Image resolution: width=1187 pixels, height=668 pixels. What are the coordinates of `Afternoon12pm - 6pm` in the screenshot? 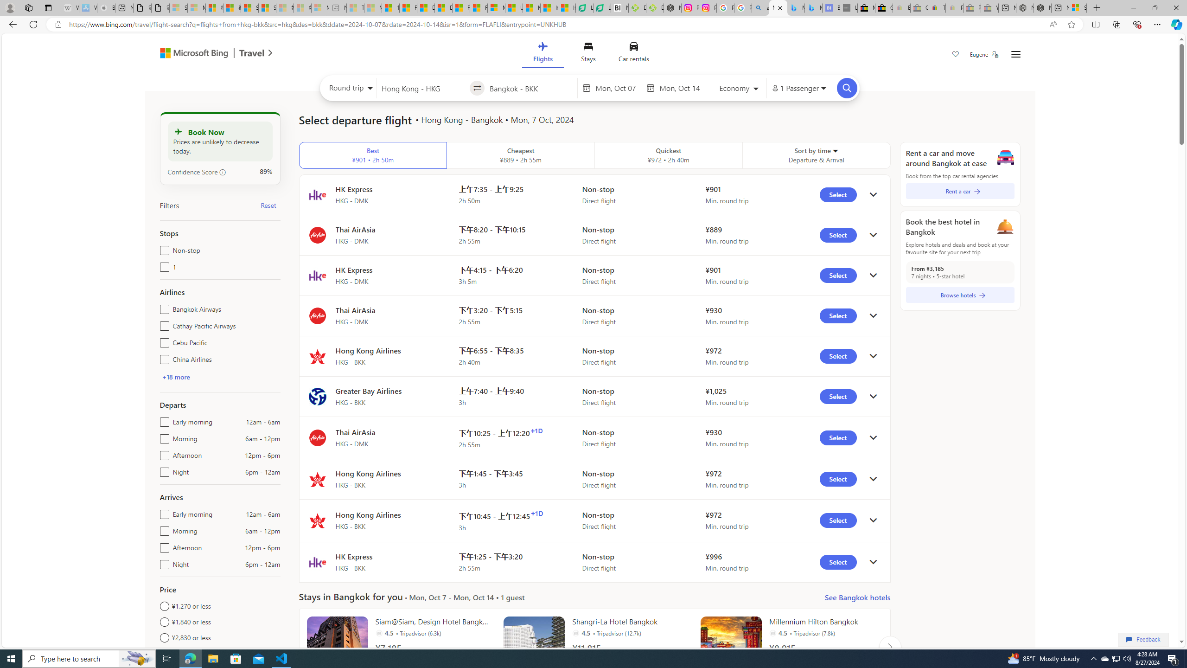 It's located at (162, 546).